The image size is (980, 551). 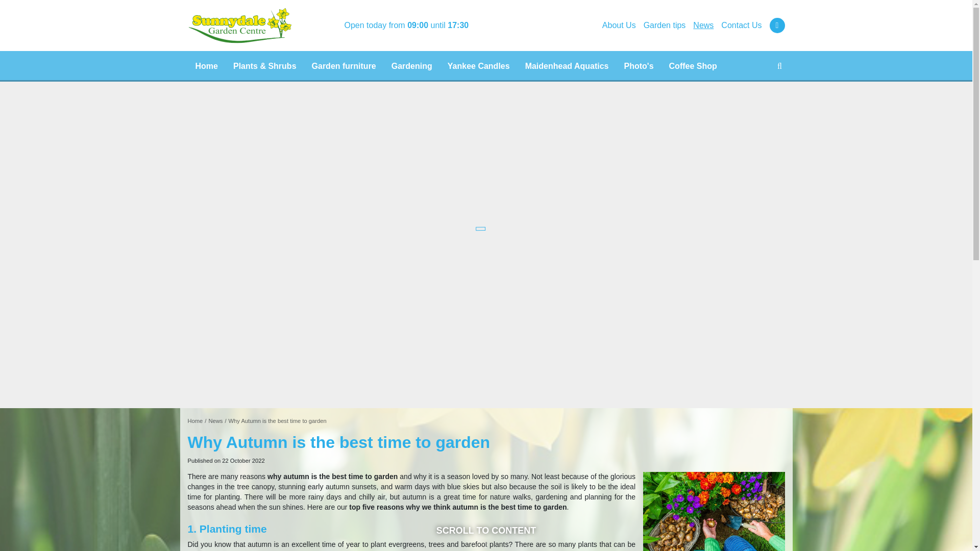 What do you see at coordinates (777, 25) in the screenshot?
I see `FB` at bounding box center [777, 25].